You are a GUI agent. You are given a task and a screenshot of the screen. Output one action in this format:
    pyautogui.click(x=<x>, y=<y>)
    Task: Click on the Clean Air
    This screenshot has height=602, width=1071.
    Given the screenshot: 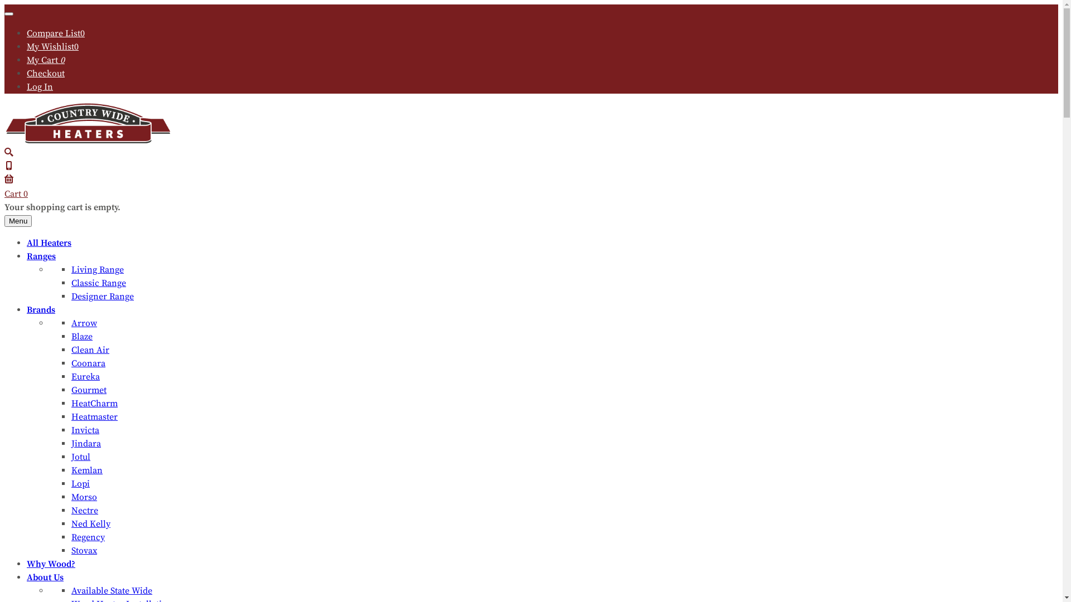 What is the action you would take?
    pyautogui.click(x=90, y=350)
    